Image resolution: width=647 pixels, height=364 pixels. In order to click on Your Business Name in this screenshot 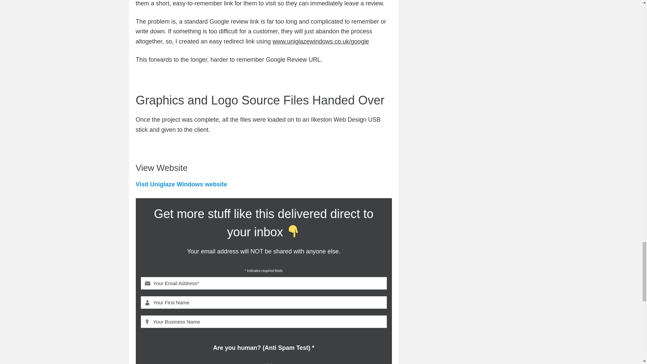, I will do `click(264, 322)`.